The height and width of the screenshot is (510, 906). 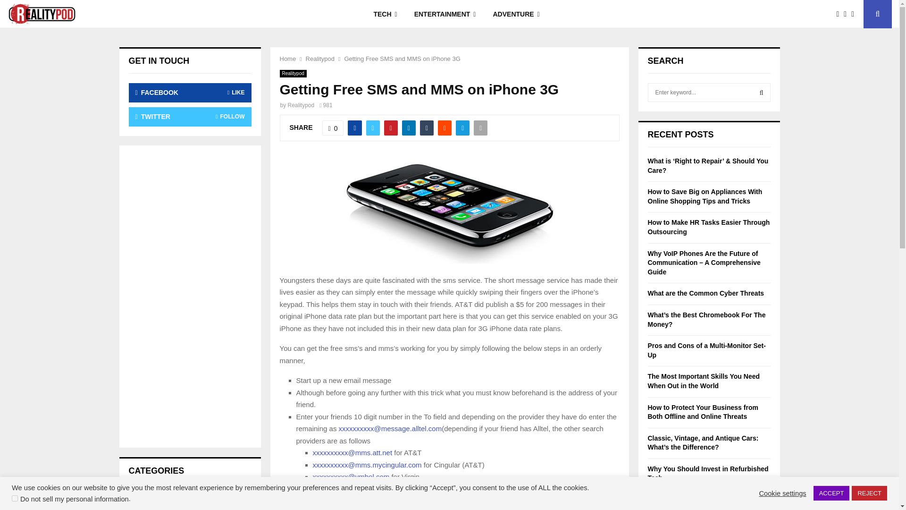 I want to click on Like, so click(x=333, y=127).